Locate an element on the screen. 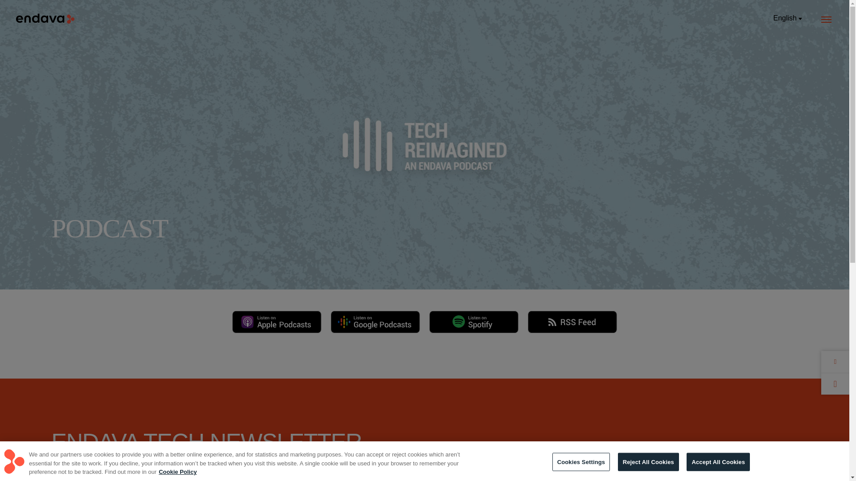 This screenshot has width=856, height=481. Cookie Policy is located at coordinates (177, 472).